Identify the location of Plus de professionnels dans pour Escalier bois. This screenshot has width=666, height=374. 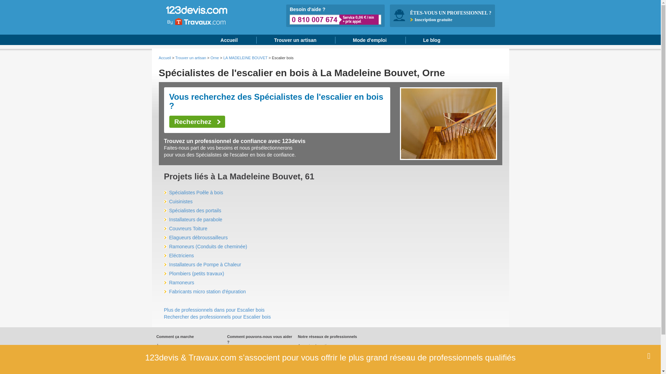
(214, 310).